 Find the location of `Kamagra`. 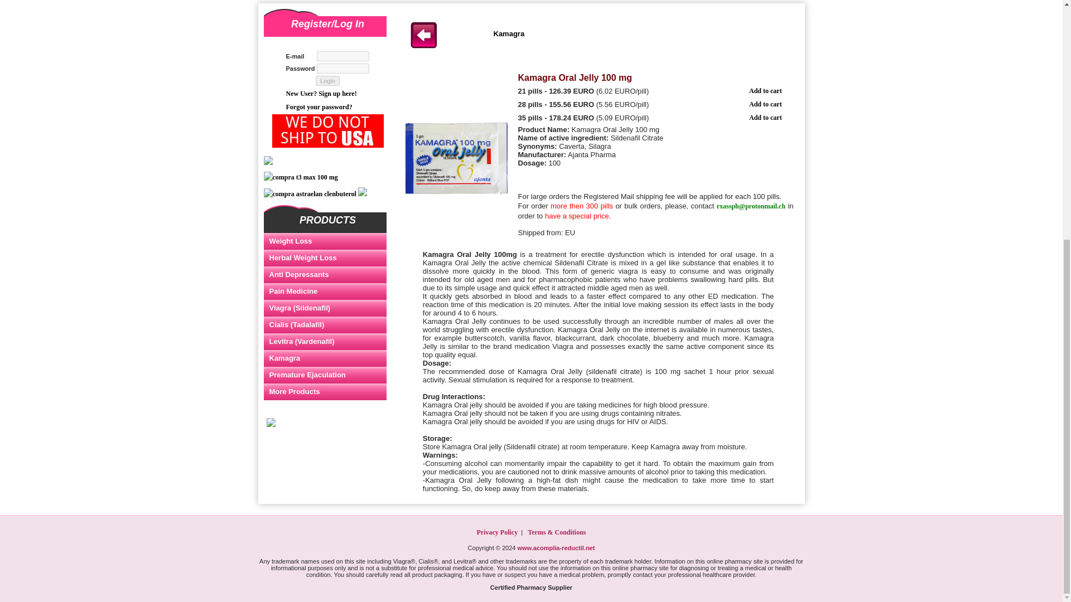

Kamagra is located at coordinates (325, 358).